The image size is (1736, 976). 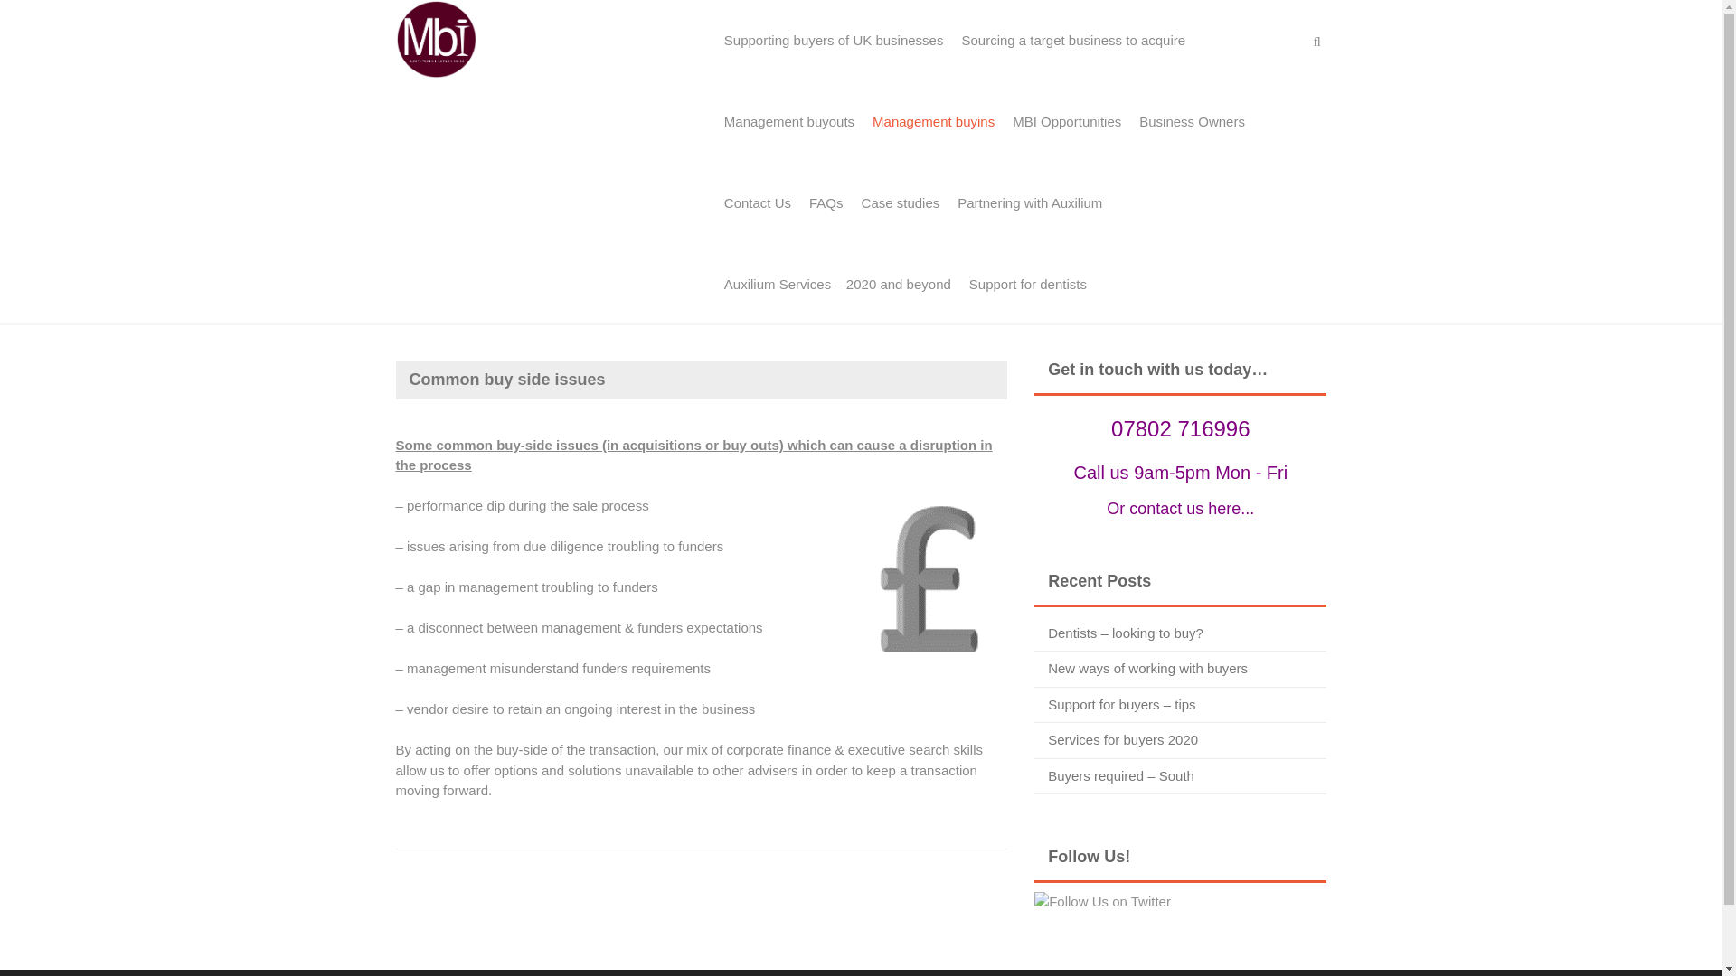 I want to click on Support for dentists, so click(x=1027, y=284).